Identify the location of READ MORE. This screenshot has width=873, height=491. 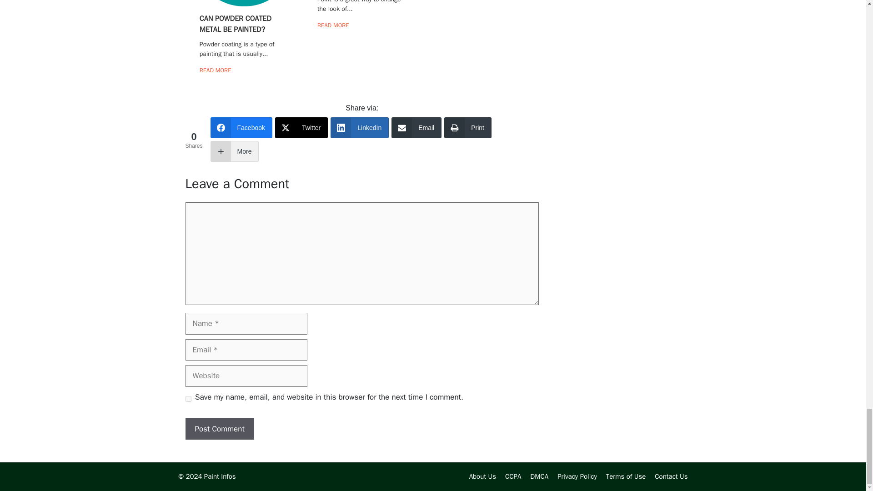
(333, 25).